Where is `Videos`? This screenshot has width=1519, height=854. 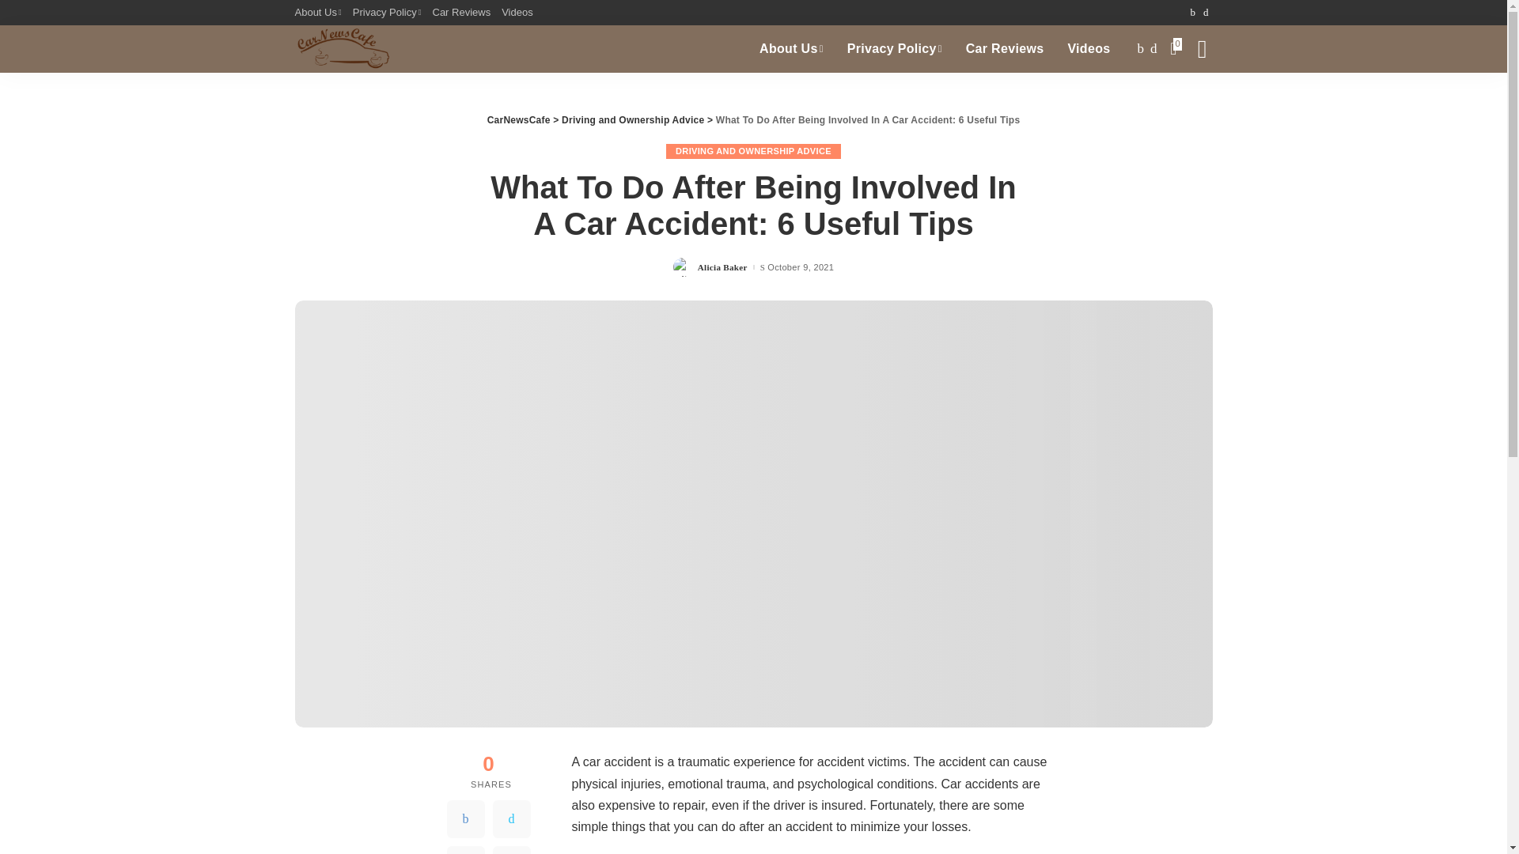 Videos is located at coordinates (517, 13).